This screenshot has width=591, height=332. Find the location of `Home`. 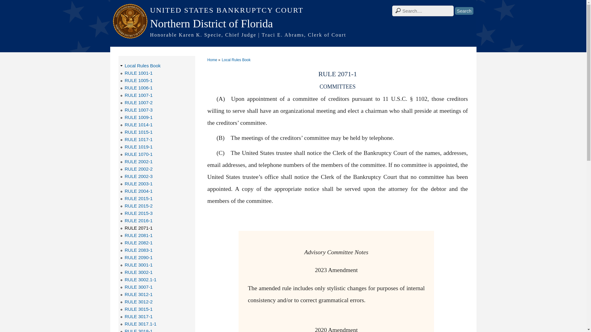

Home is located at coordinates (293, 35).